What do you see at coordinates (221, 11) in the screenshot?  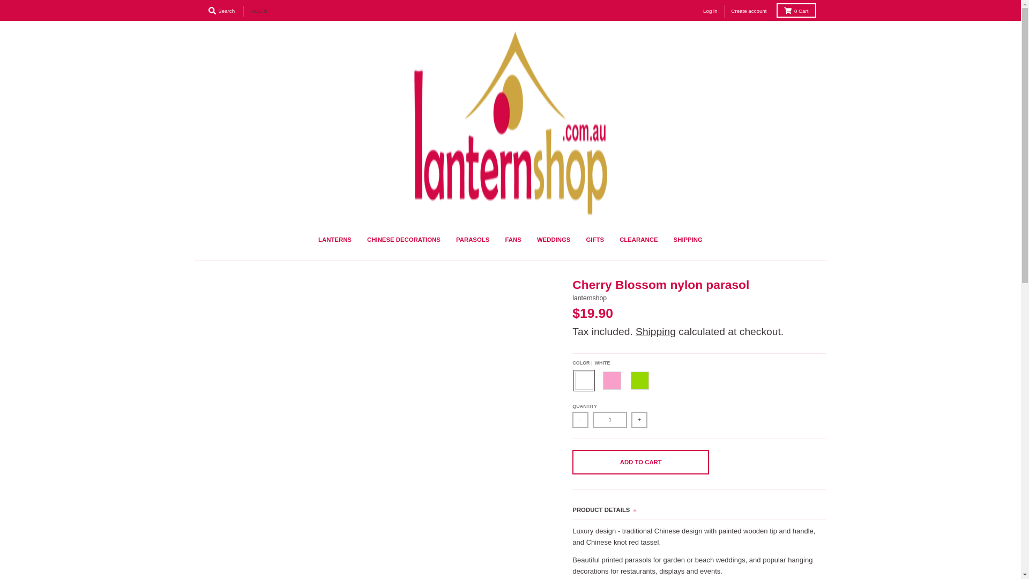 I see `Search` at bounding box center [221, 11].